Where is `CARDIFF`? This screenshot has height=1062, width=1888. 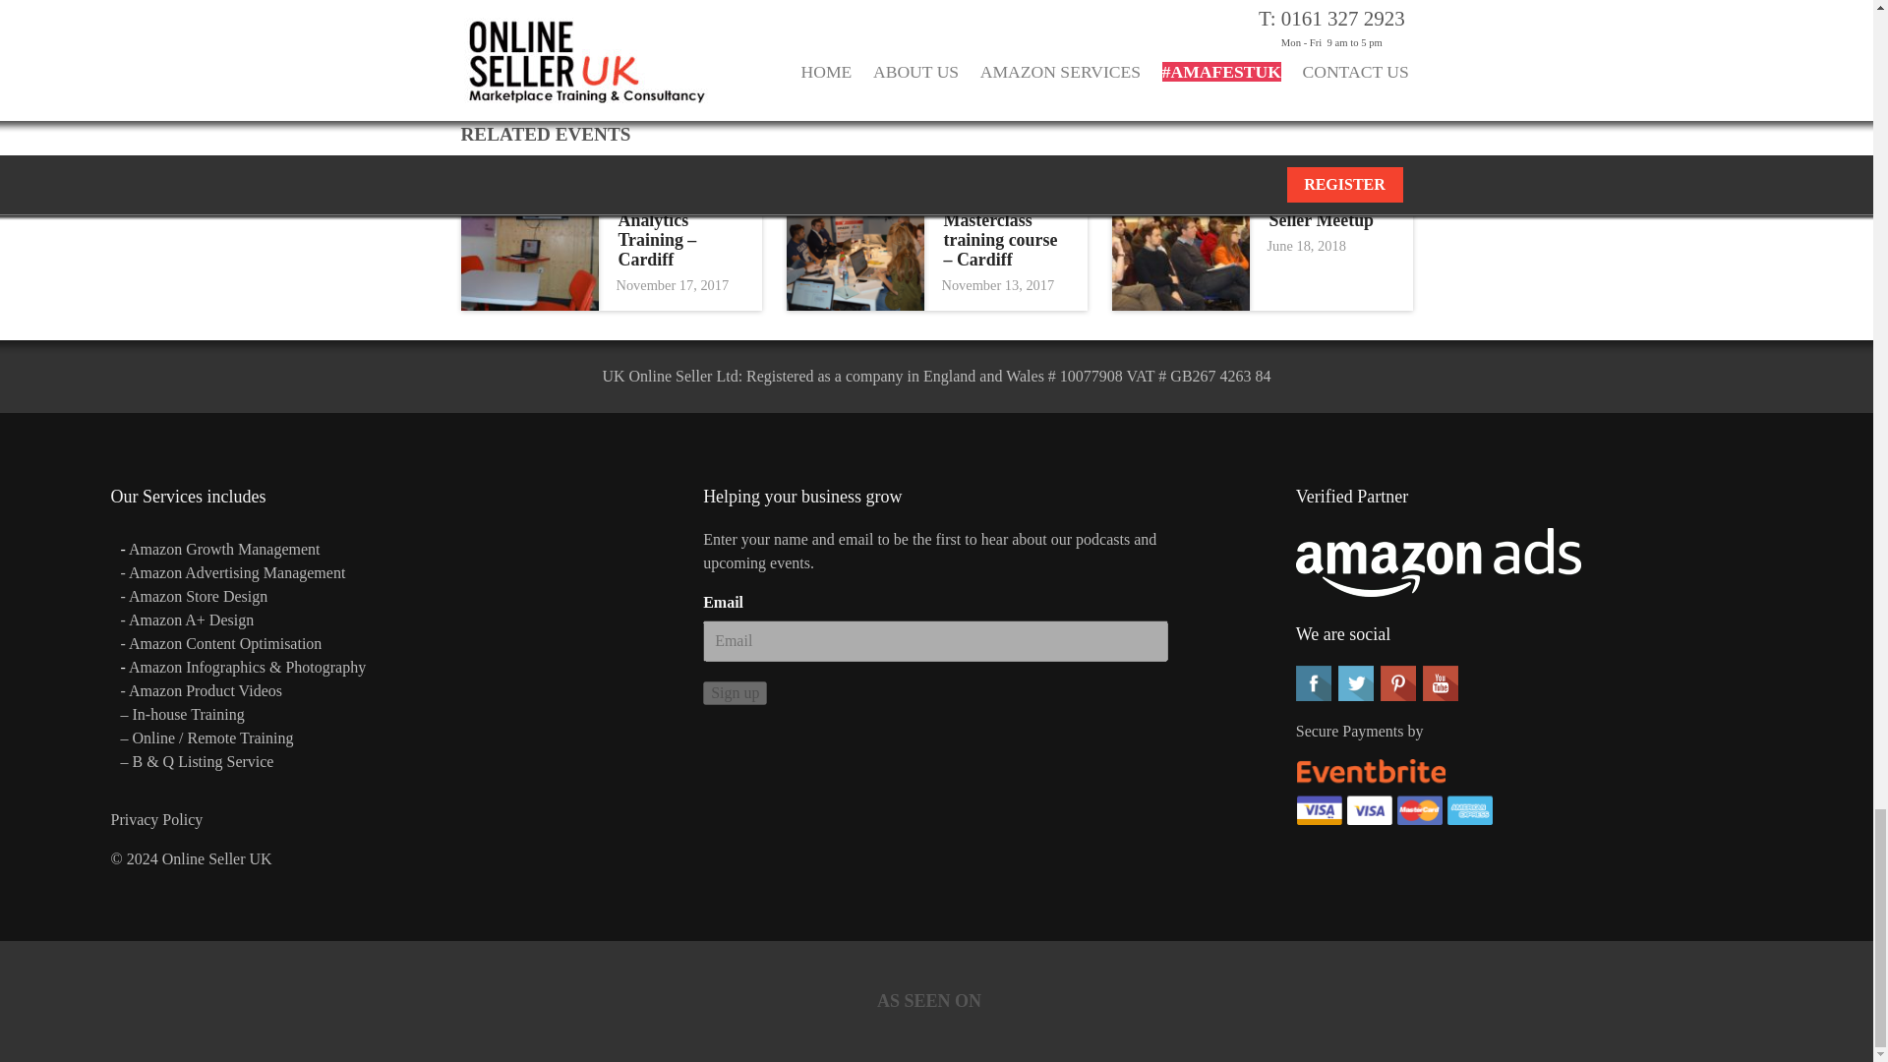 CARDIFF is located at coordinates (1060, 165).